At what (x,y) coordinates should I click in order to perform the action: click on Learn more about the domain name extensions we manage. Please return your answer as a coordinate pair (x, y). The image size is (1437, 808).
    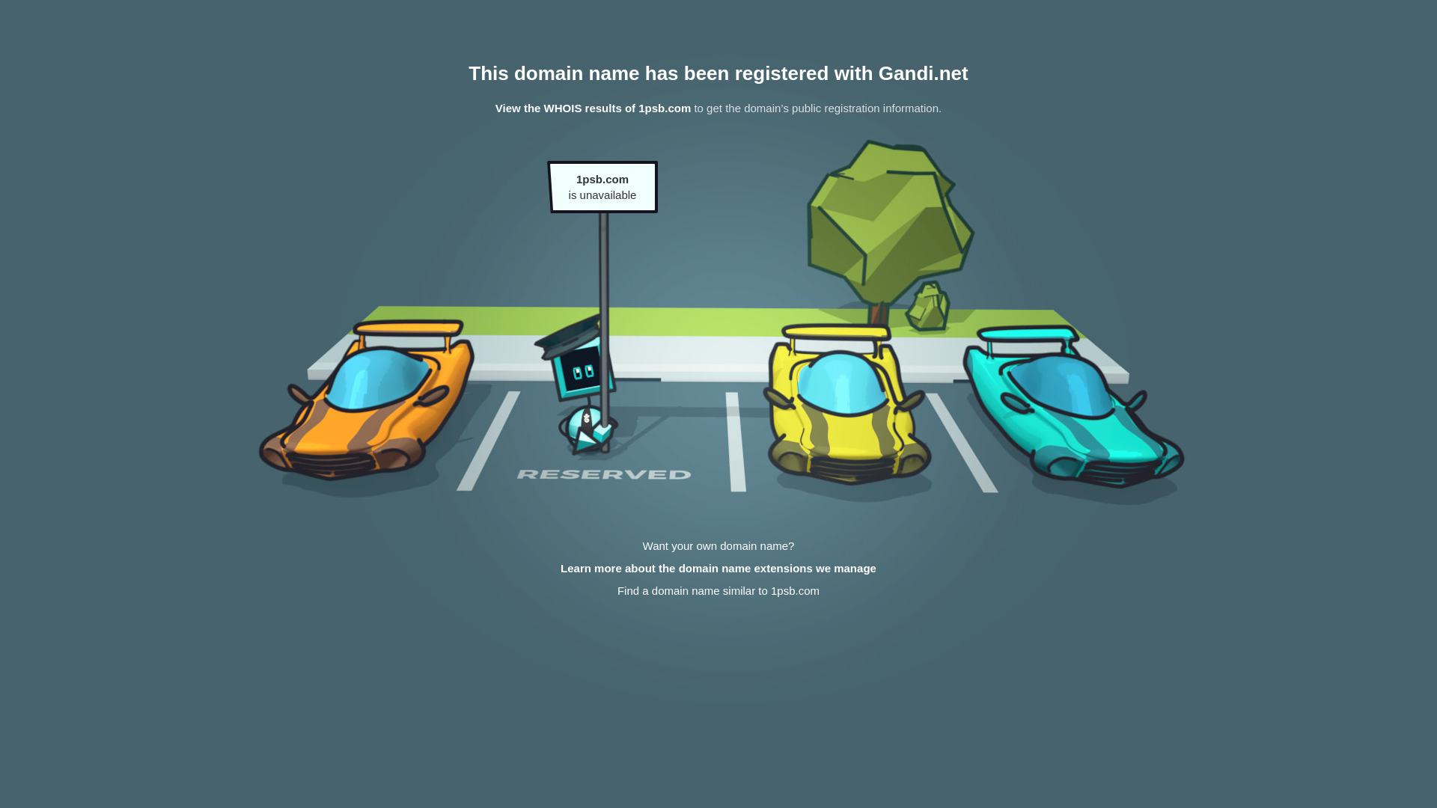
    Looking at the image, I should click on (718, 569).